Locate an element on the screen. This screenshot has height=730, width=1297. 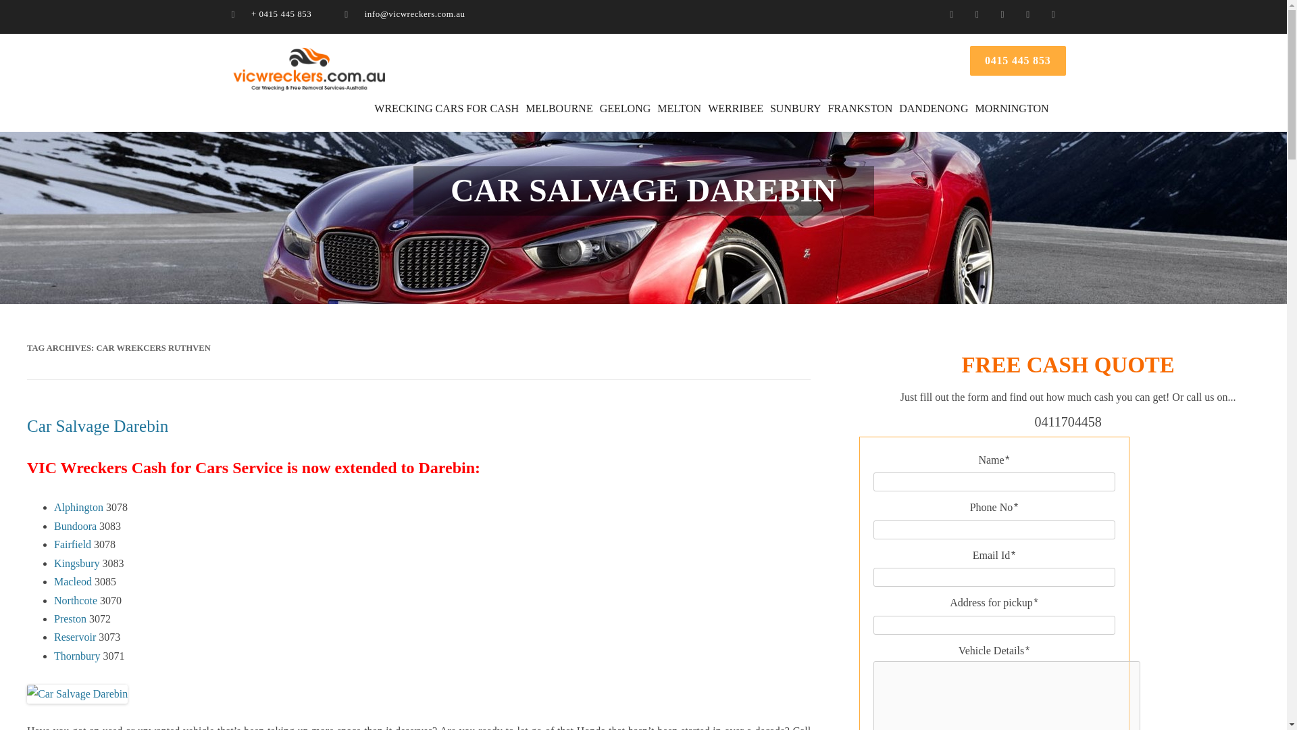
FRANKSTON is located at coordinates (861, 109).